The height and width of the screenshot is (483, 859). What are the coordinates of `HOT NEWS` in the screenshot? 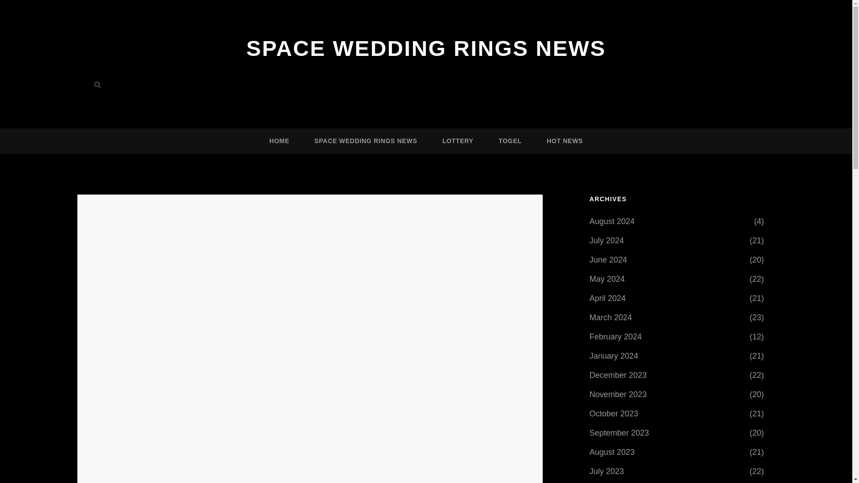 It's located at (565, 141).